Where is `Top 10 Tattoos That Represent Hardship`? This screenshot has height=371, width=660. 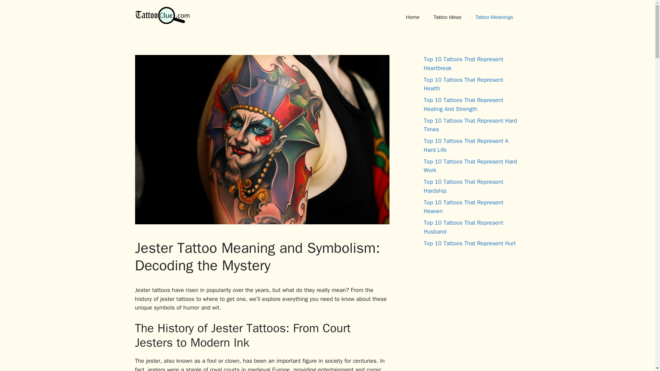
Top 10 Tattoos That Represent Hardship is located at coordinates (463, 186).